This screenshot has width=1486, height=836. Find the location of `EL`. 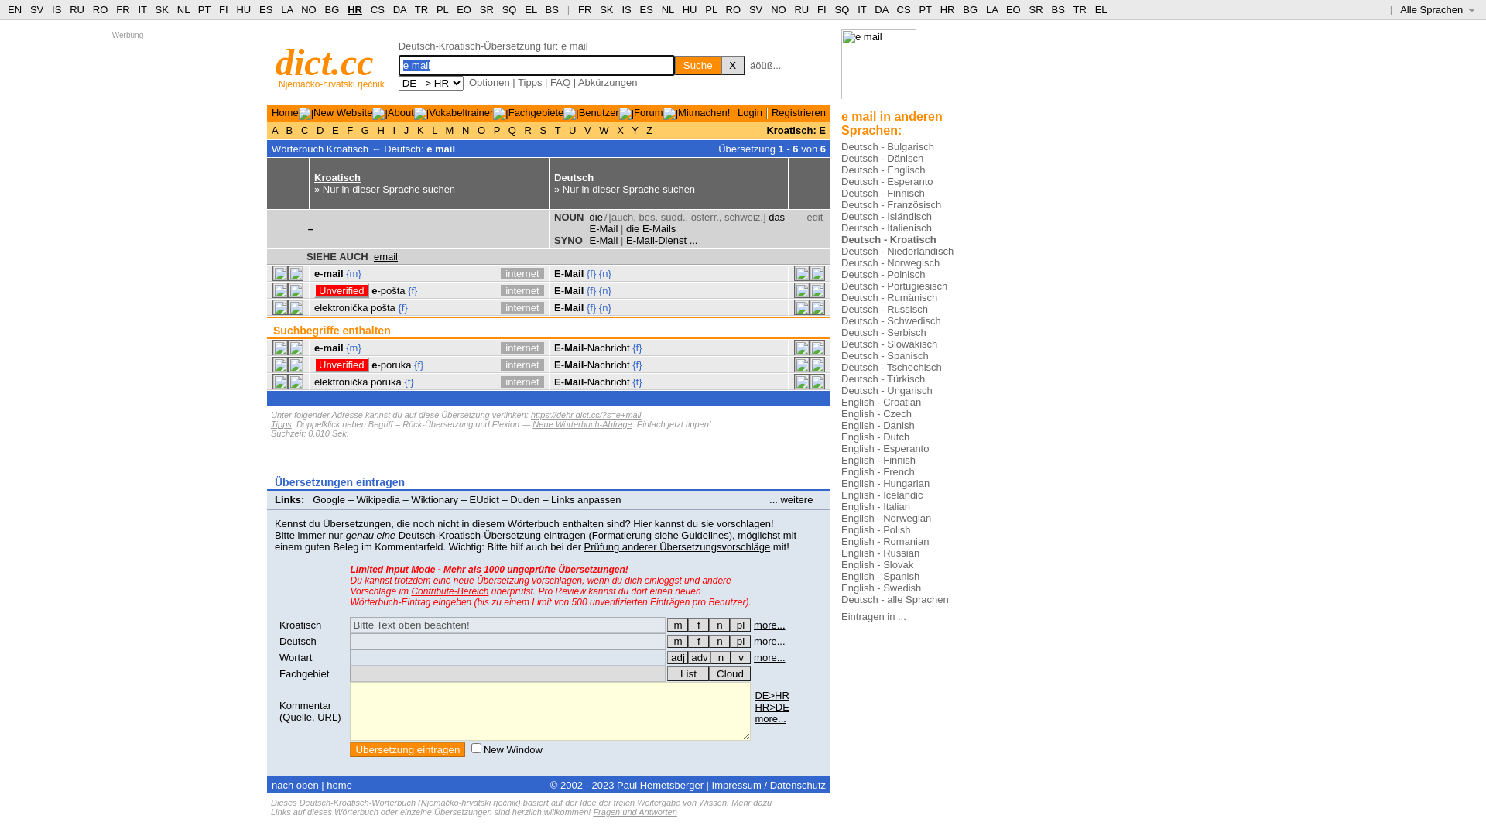

EL is located at coordinates (1101, 9).